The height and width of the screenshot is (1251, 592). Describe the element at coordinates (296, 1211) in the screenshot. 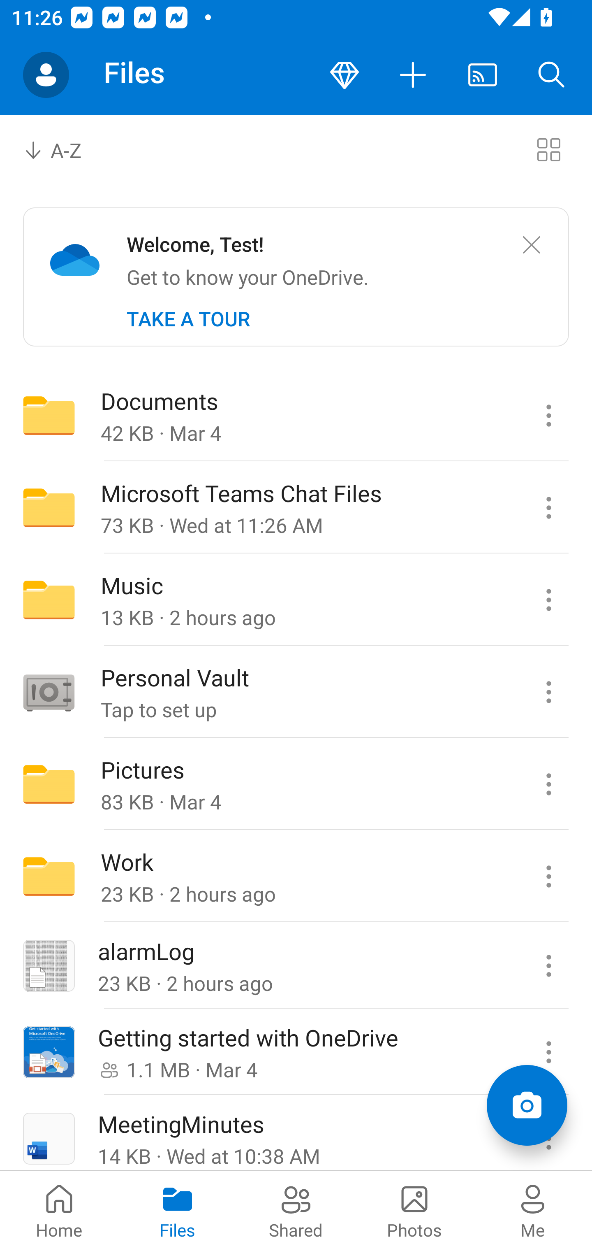

I see `Shared pivot Shared` at that location.